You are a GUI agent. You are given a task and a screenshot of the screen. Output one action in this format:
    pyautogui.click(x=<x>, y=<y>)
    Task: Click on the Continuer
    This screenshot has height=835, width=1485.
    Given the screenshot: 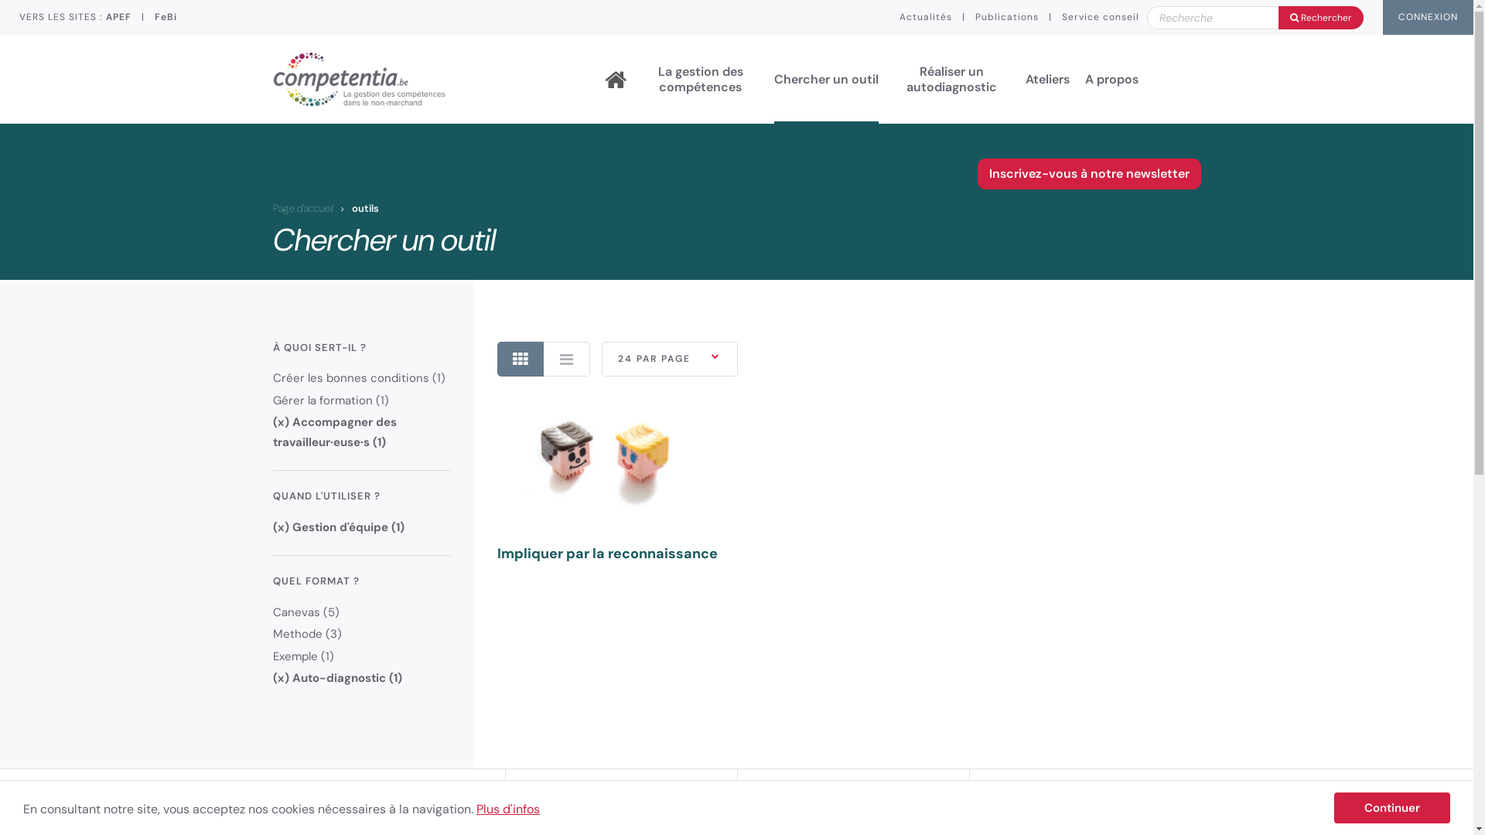 What is the action you would take?
    pyautogui.click(x=1392, y=808)
    